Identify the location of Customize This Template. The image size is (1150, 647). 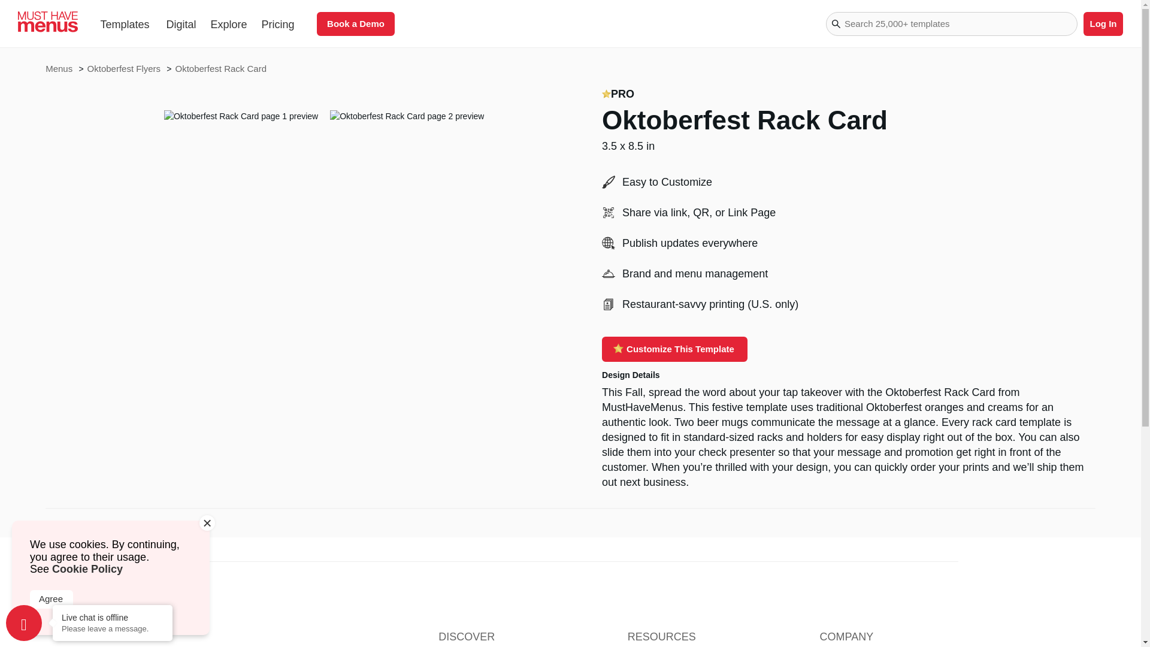
(674, 349).